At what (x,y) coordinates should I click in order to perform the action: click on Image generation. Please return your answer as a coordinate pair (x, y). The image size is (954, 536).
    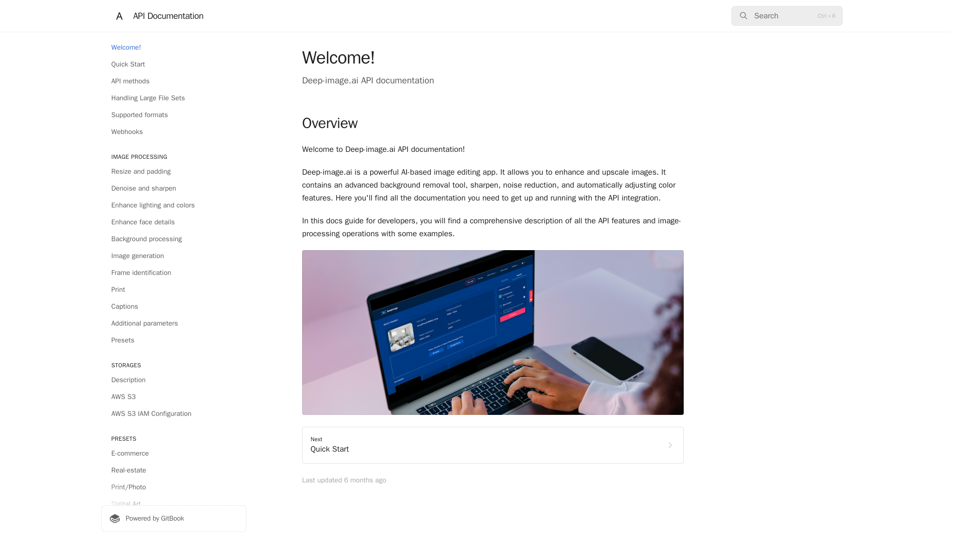
    Looking at the image, I should click on (173, 290).